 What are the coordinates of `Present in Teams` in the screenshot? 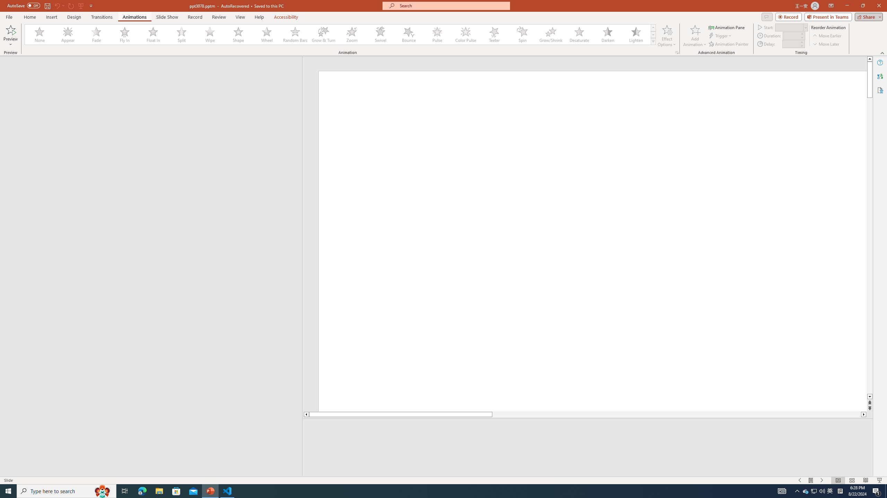 It's located at (828, 17).